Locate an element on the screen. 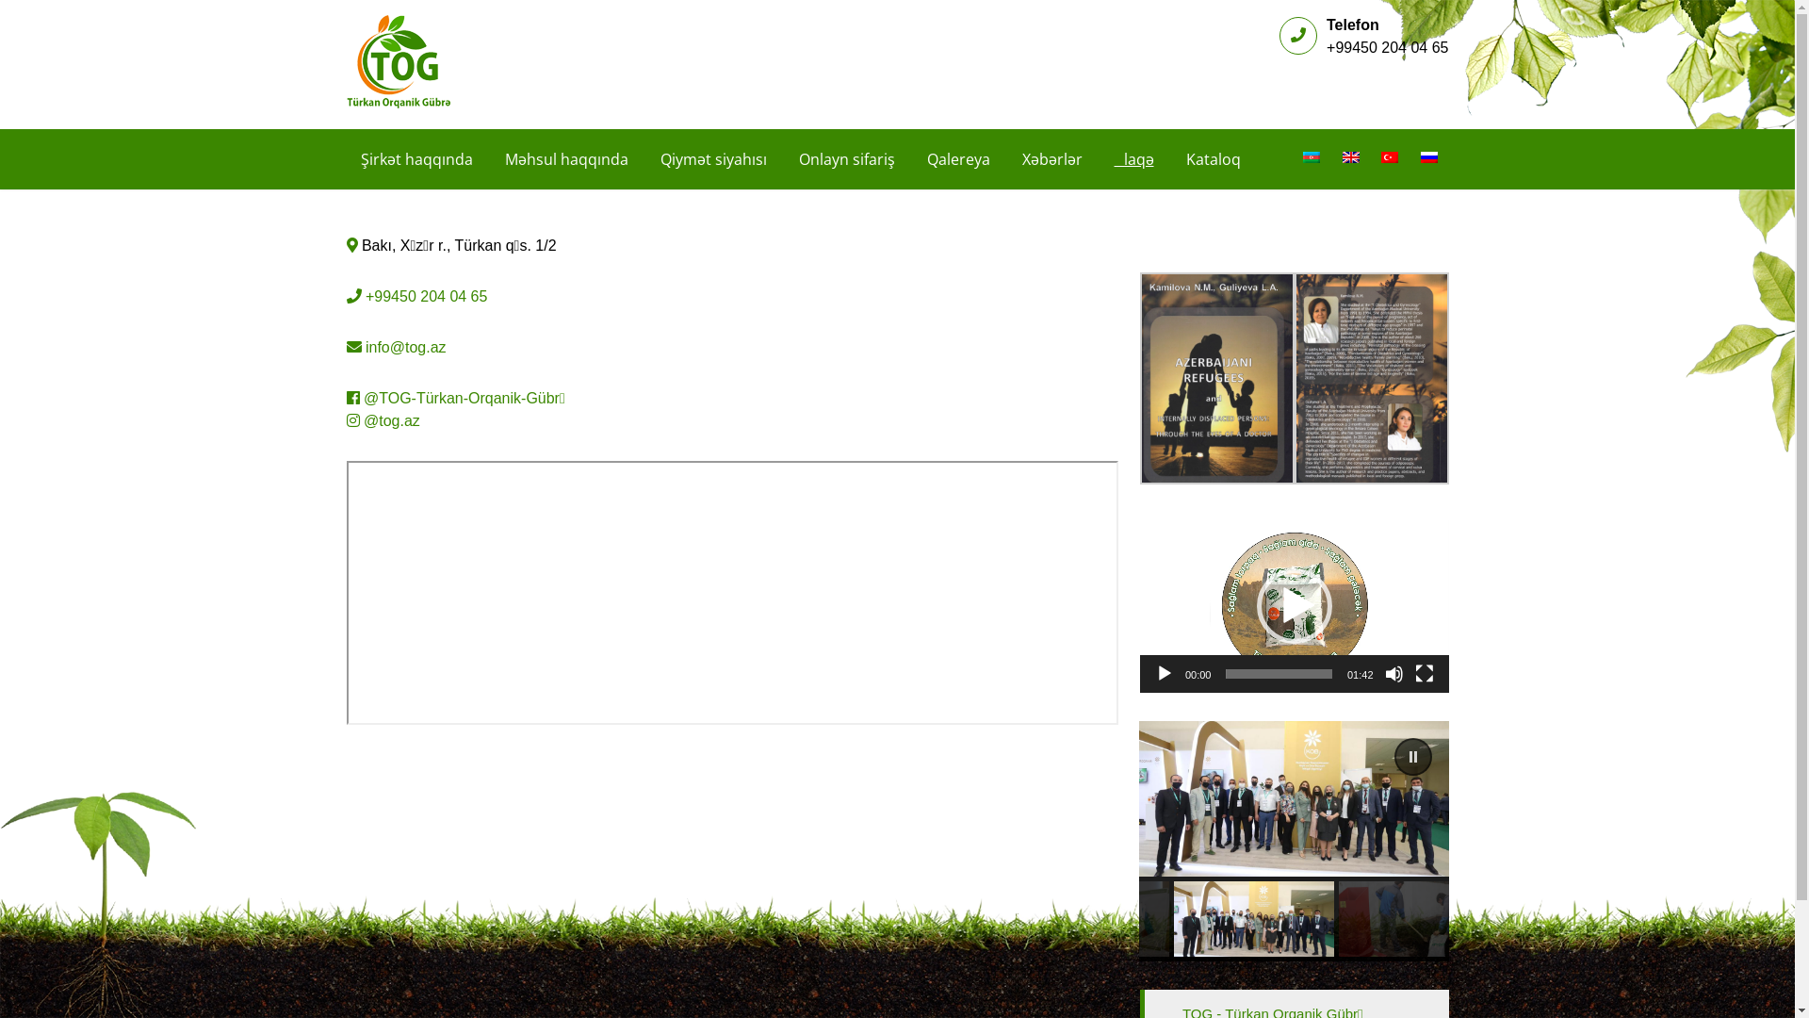  info@tog.az is located at coordinates (406, 347).